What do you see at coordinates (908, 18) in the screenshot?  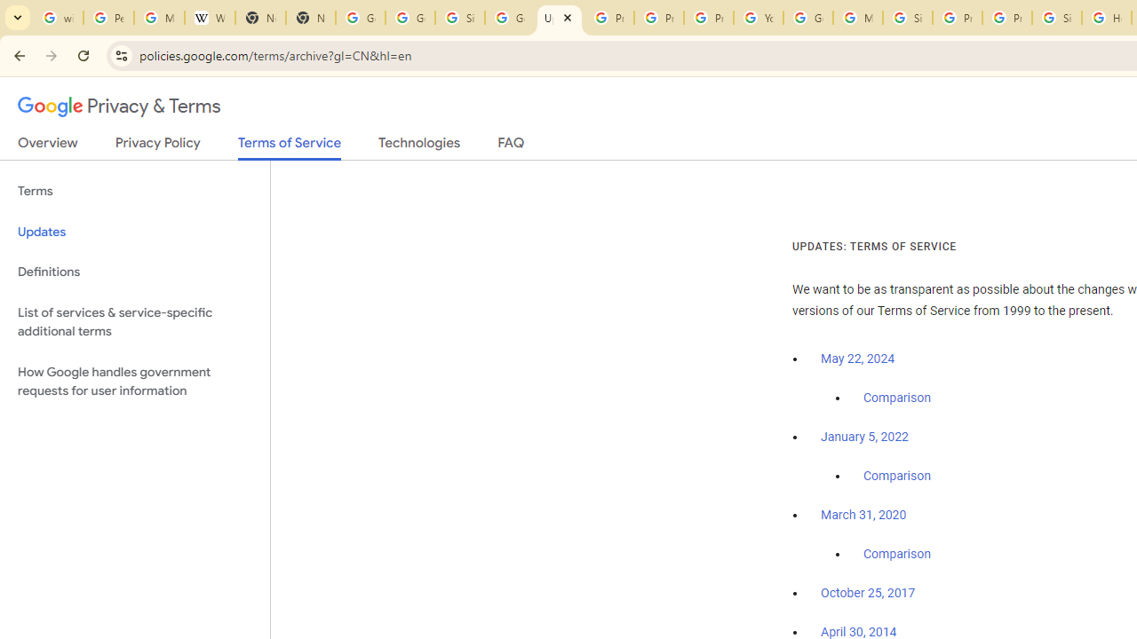 I see `Sign in - Google Accounts` at bounding box center [908, 18].